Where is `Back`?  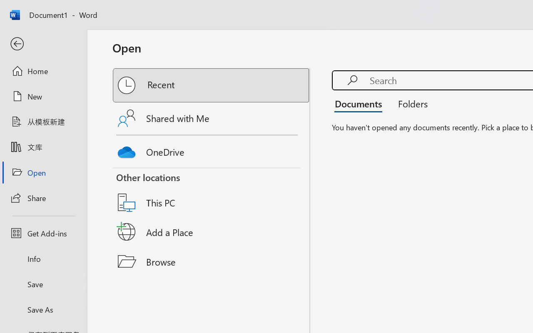
Back is located at coordinates (43, 44).